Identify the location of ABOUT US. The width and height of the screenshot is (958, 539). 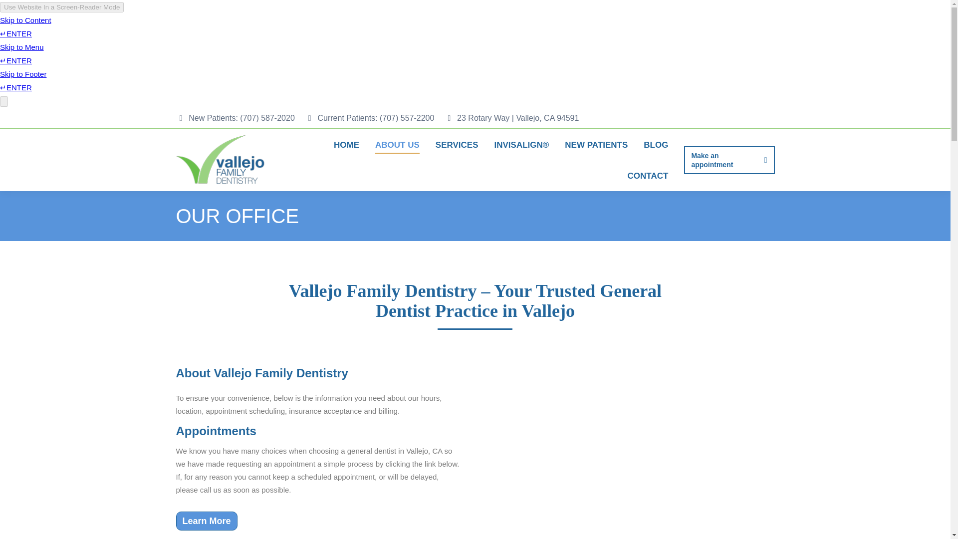
(397, 144).